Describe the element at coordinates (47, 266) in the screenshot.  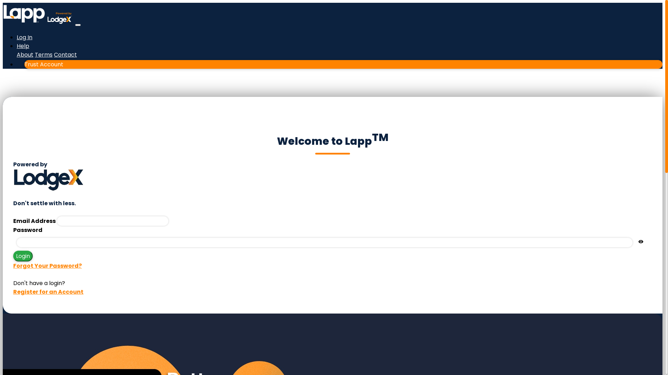
I see `Forgot Your Password?` at that location.